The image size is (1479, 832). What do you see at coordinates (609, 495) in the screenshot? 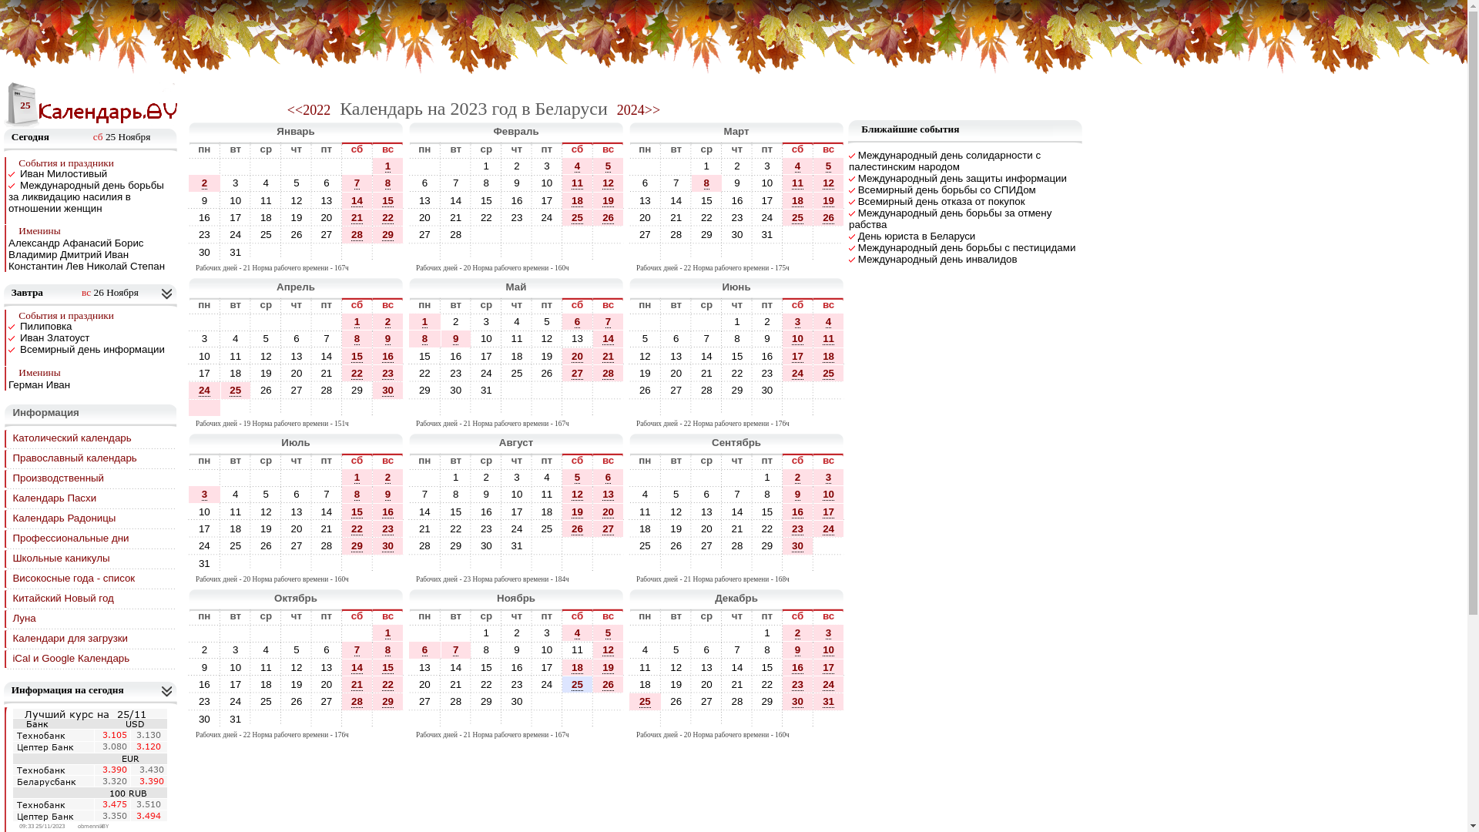
I see `13` at bounding box center [609, 495].